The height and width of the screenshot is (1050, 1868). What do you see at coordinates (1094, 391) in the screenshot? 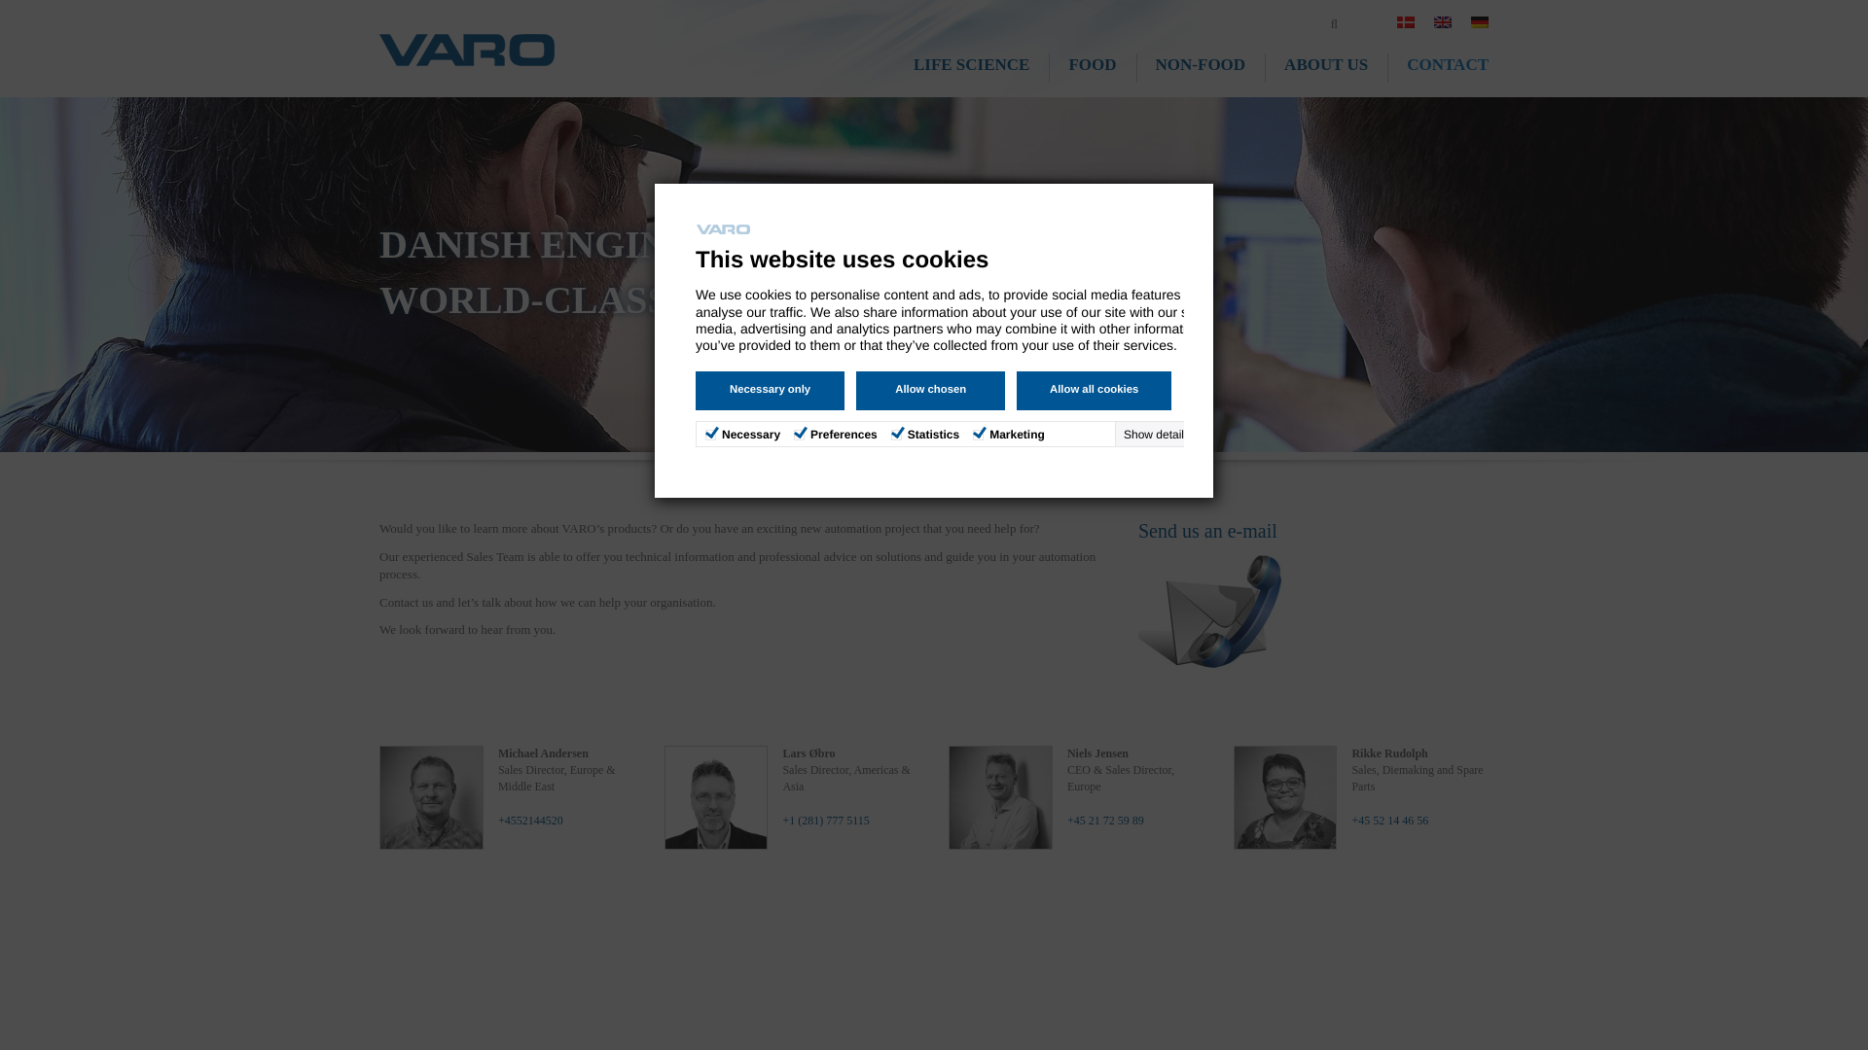
I see `Allow all cookies` at bounding box center [1094, 391].